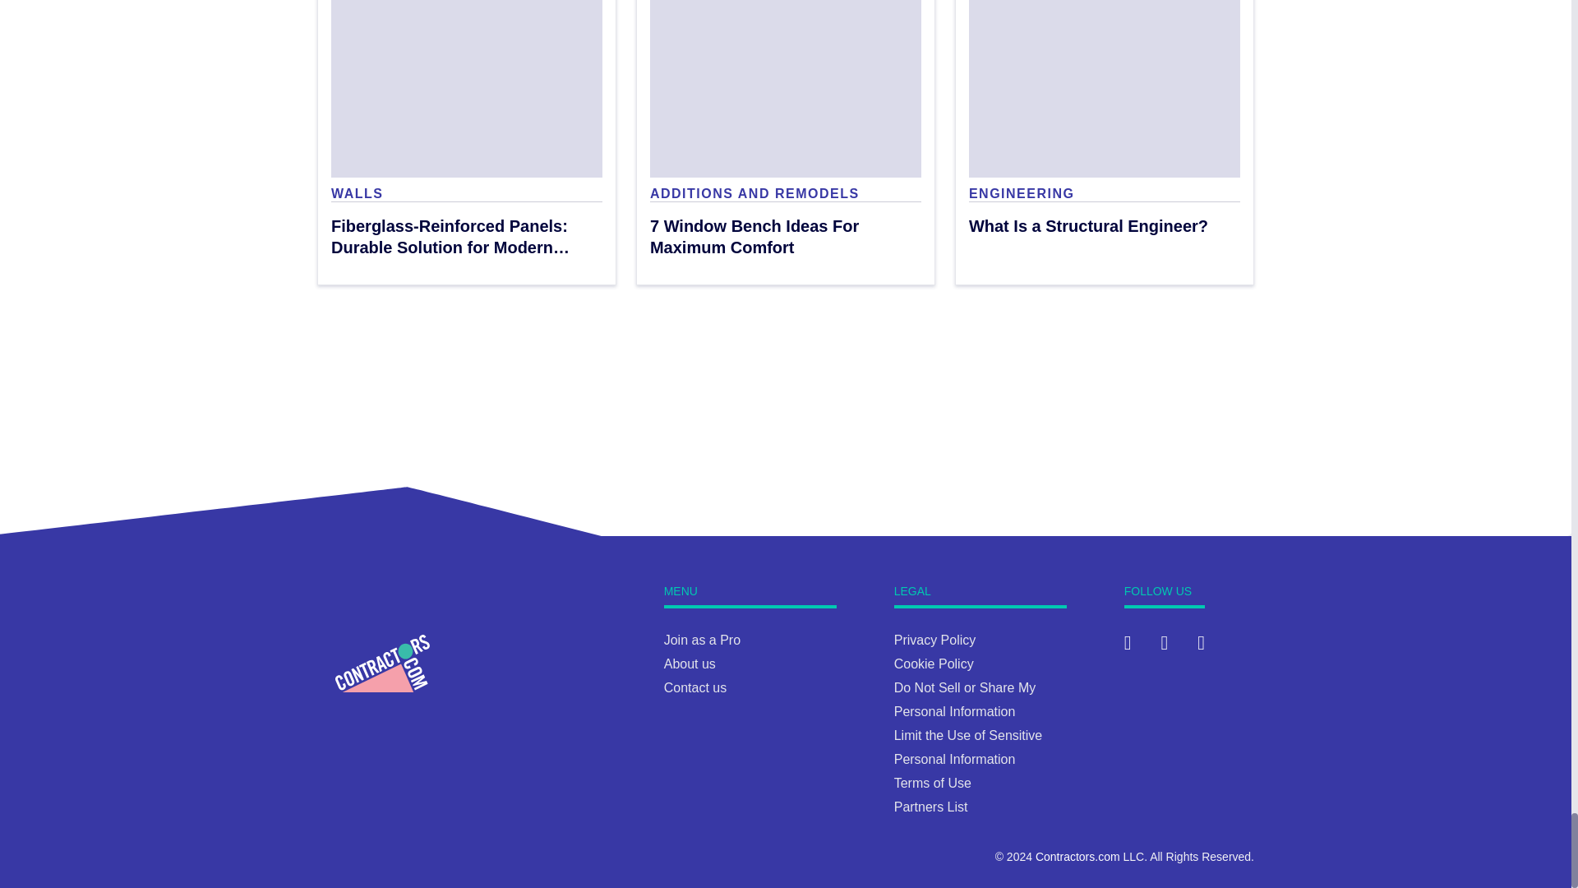 The image size is (1578, 888). I want to click on Privacy Policy, so click(965, 699).